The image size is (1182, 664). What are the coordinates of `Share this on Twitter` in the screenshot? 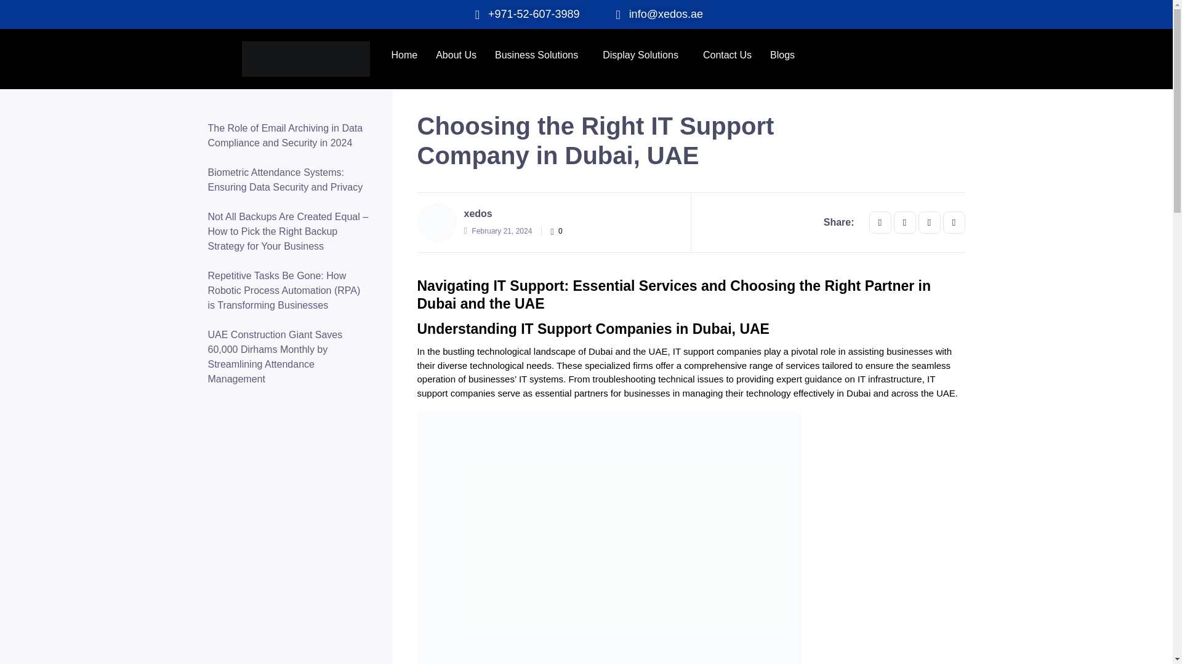 It's located at (905, 223).